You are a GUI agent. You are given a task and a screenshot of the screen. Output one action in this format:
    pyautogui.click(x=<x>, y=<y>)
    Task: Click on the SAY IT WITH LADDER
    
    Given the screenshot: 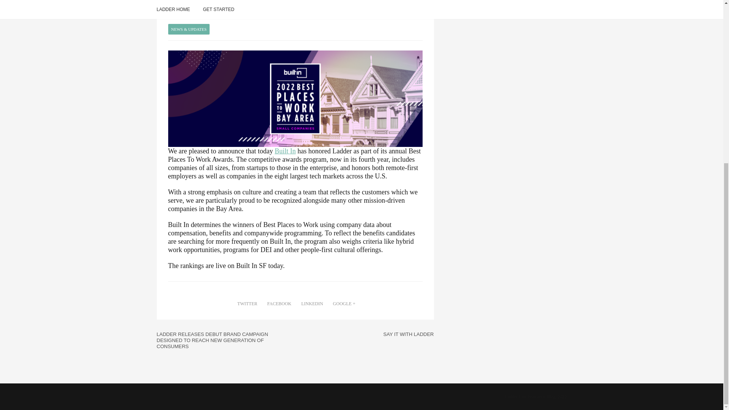 What is the action you would take?
    pyautogui.click(x=409, y=334)
    